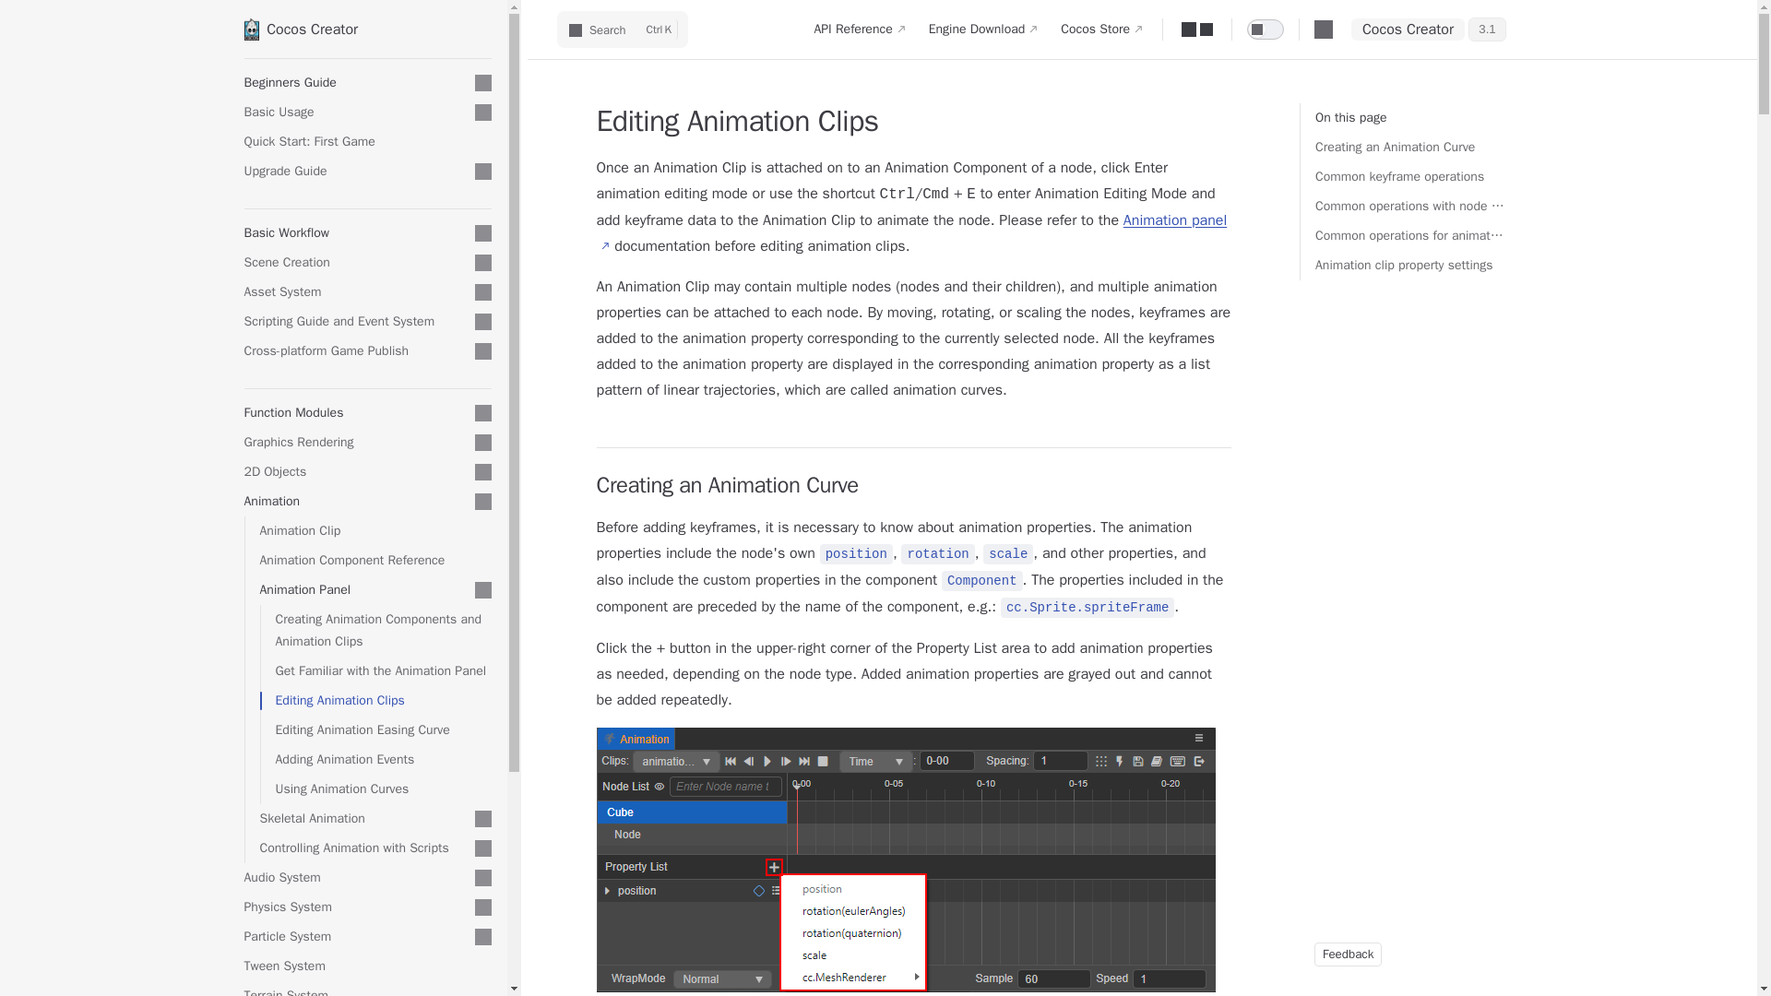 This screenshot has height=996, width=1771. Describe the element at coordinates (355, 113) in the screenshot. I see `Quick Start: First Game` at that location.